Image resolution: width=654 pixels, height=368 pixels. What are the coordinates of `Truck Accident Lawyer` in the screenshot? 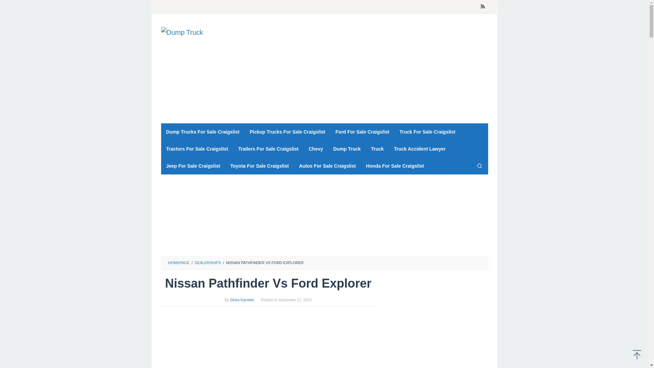 It's located at (420, 149).